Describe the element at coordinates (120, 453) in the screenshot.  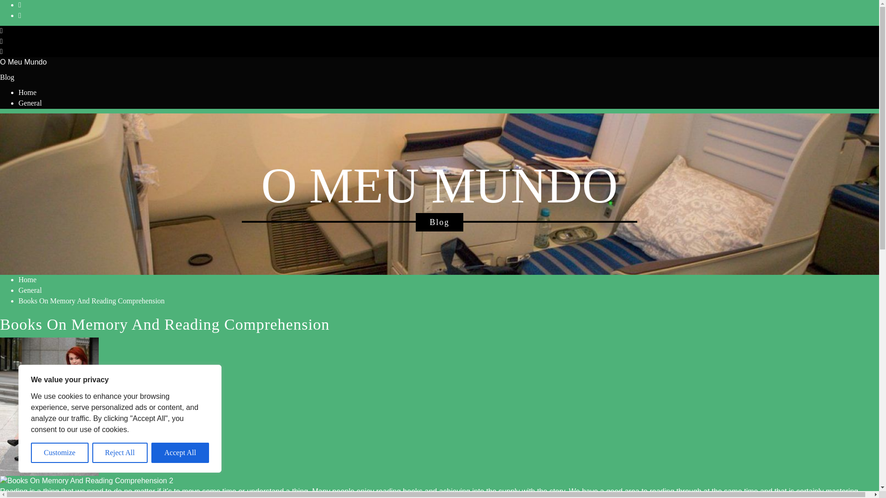
I see `Reject All` at that location.